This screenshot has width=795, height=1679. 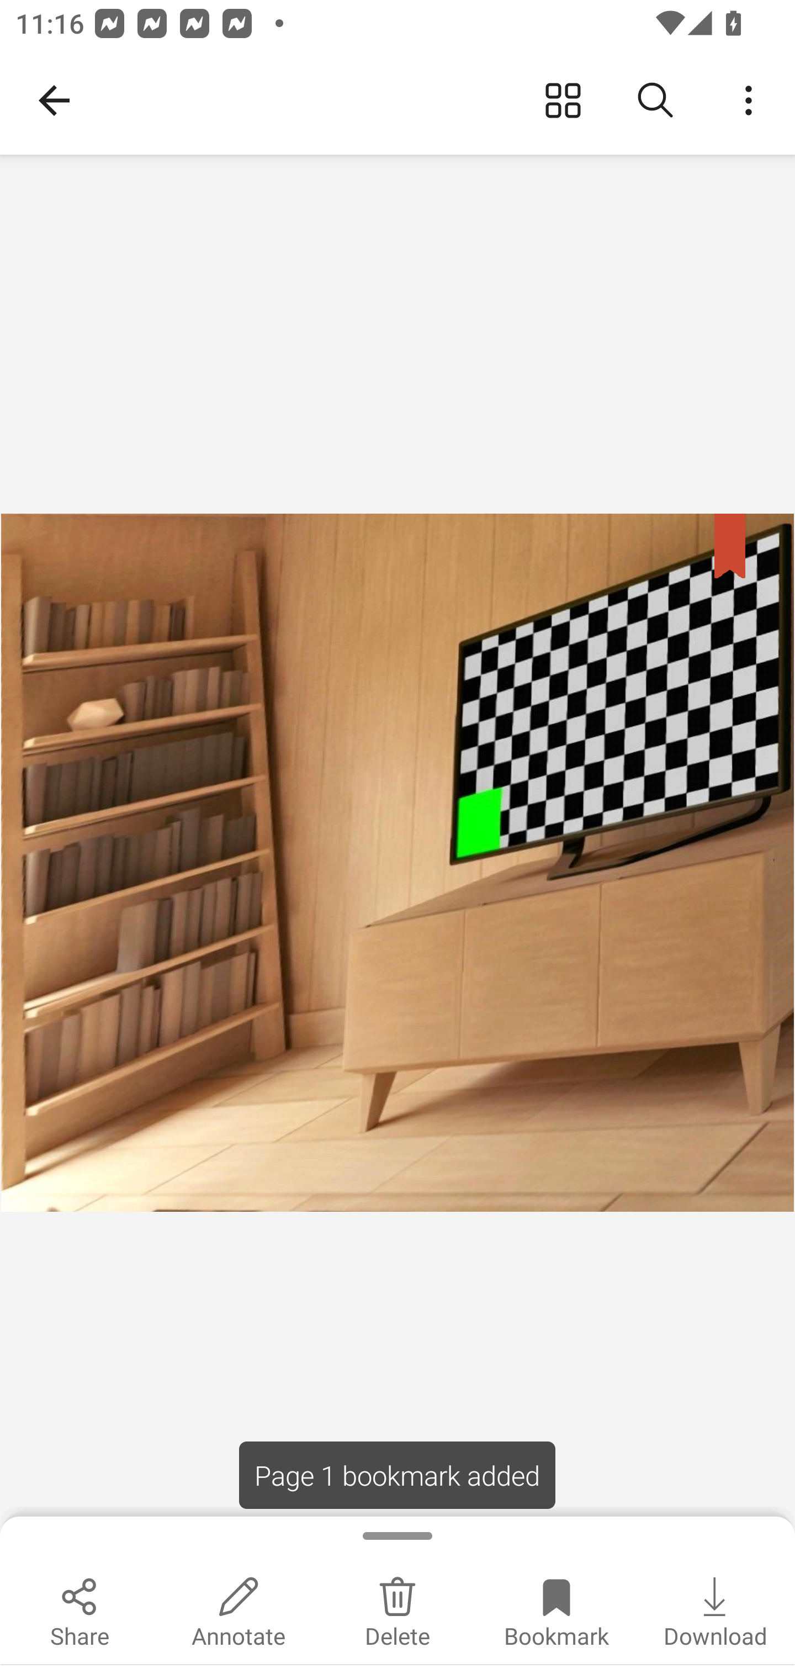 What do you see at coordinates (54, 101) in the screenshot?
I see `Navigate up` at bounding box center [54, 101].